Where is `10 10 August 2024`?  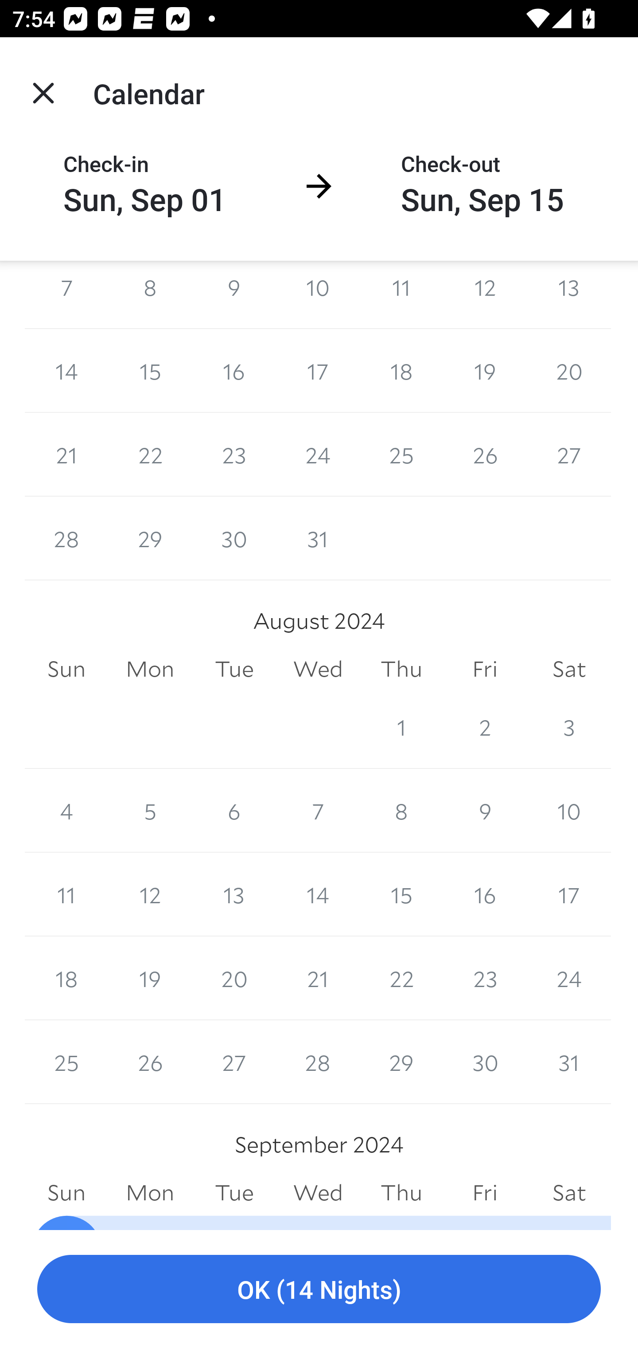
10 10 August 2024 is located at coordinates (569, 811).